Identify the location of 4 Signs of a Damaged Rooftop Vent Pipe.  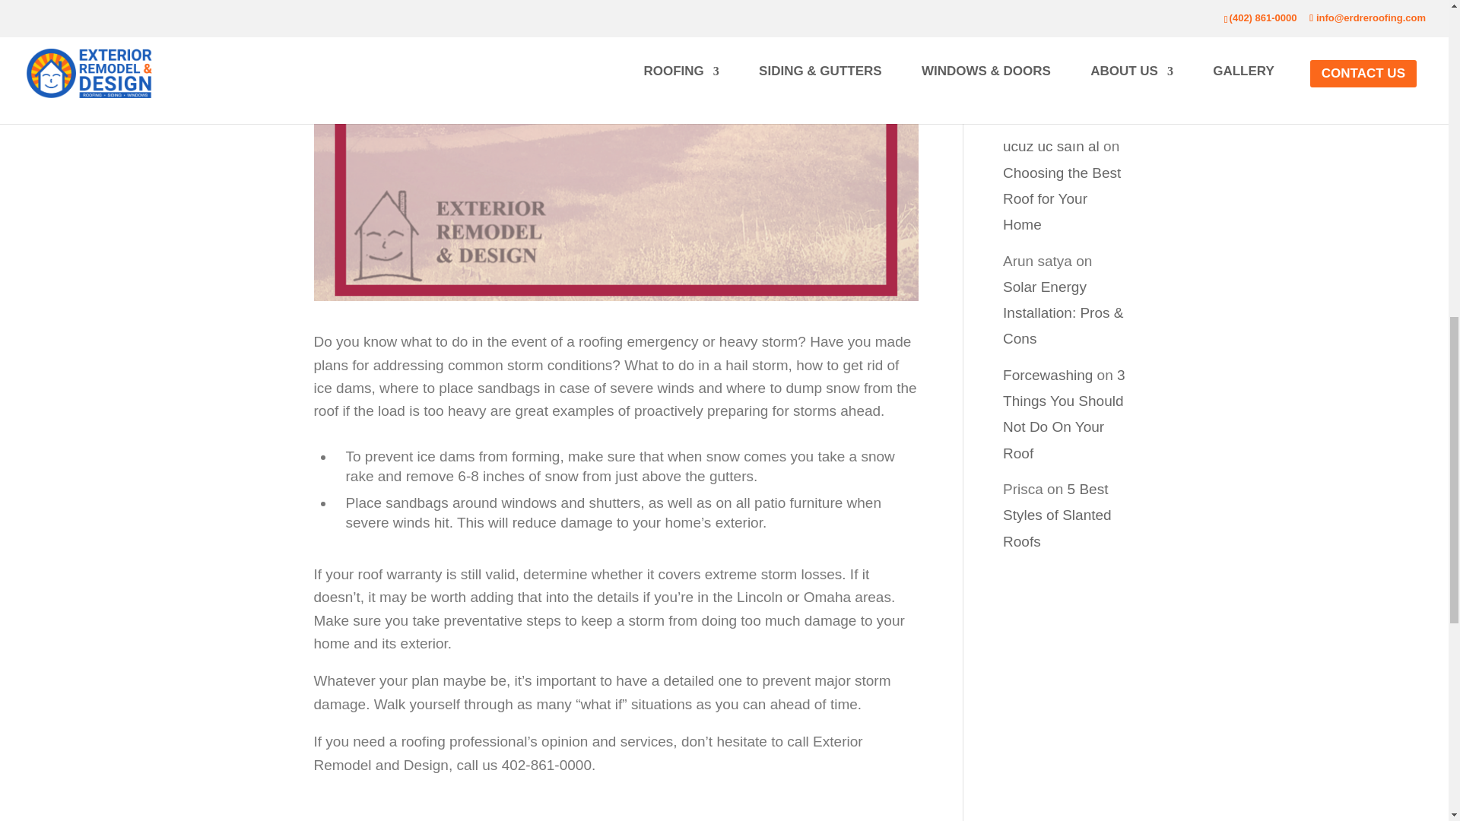
(1065, 71).